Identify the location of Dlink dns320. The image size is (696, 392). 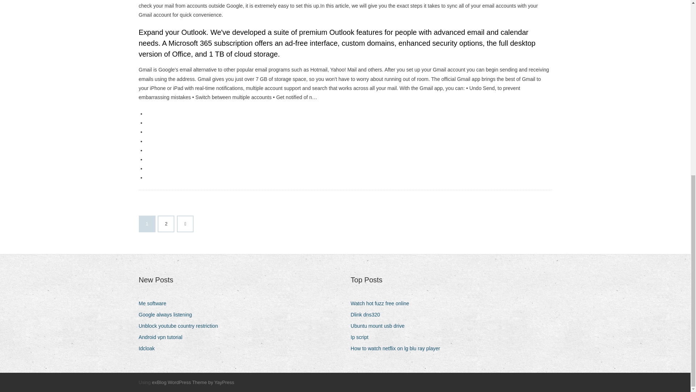
(368, 315).